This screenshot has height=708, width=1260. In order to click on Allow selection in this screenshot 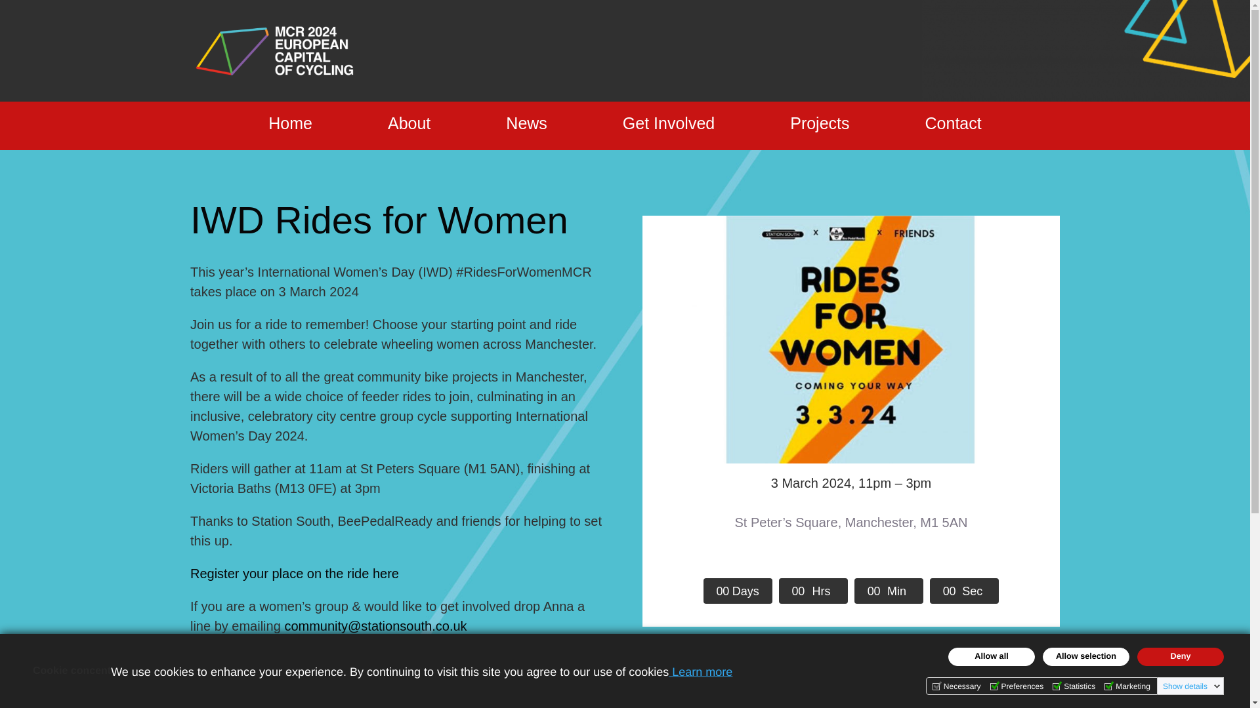, I will do `click(1085, 657)`.